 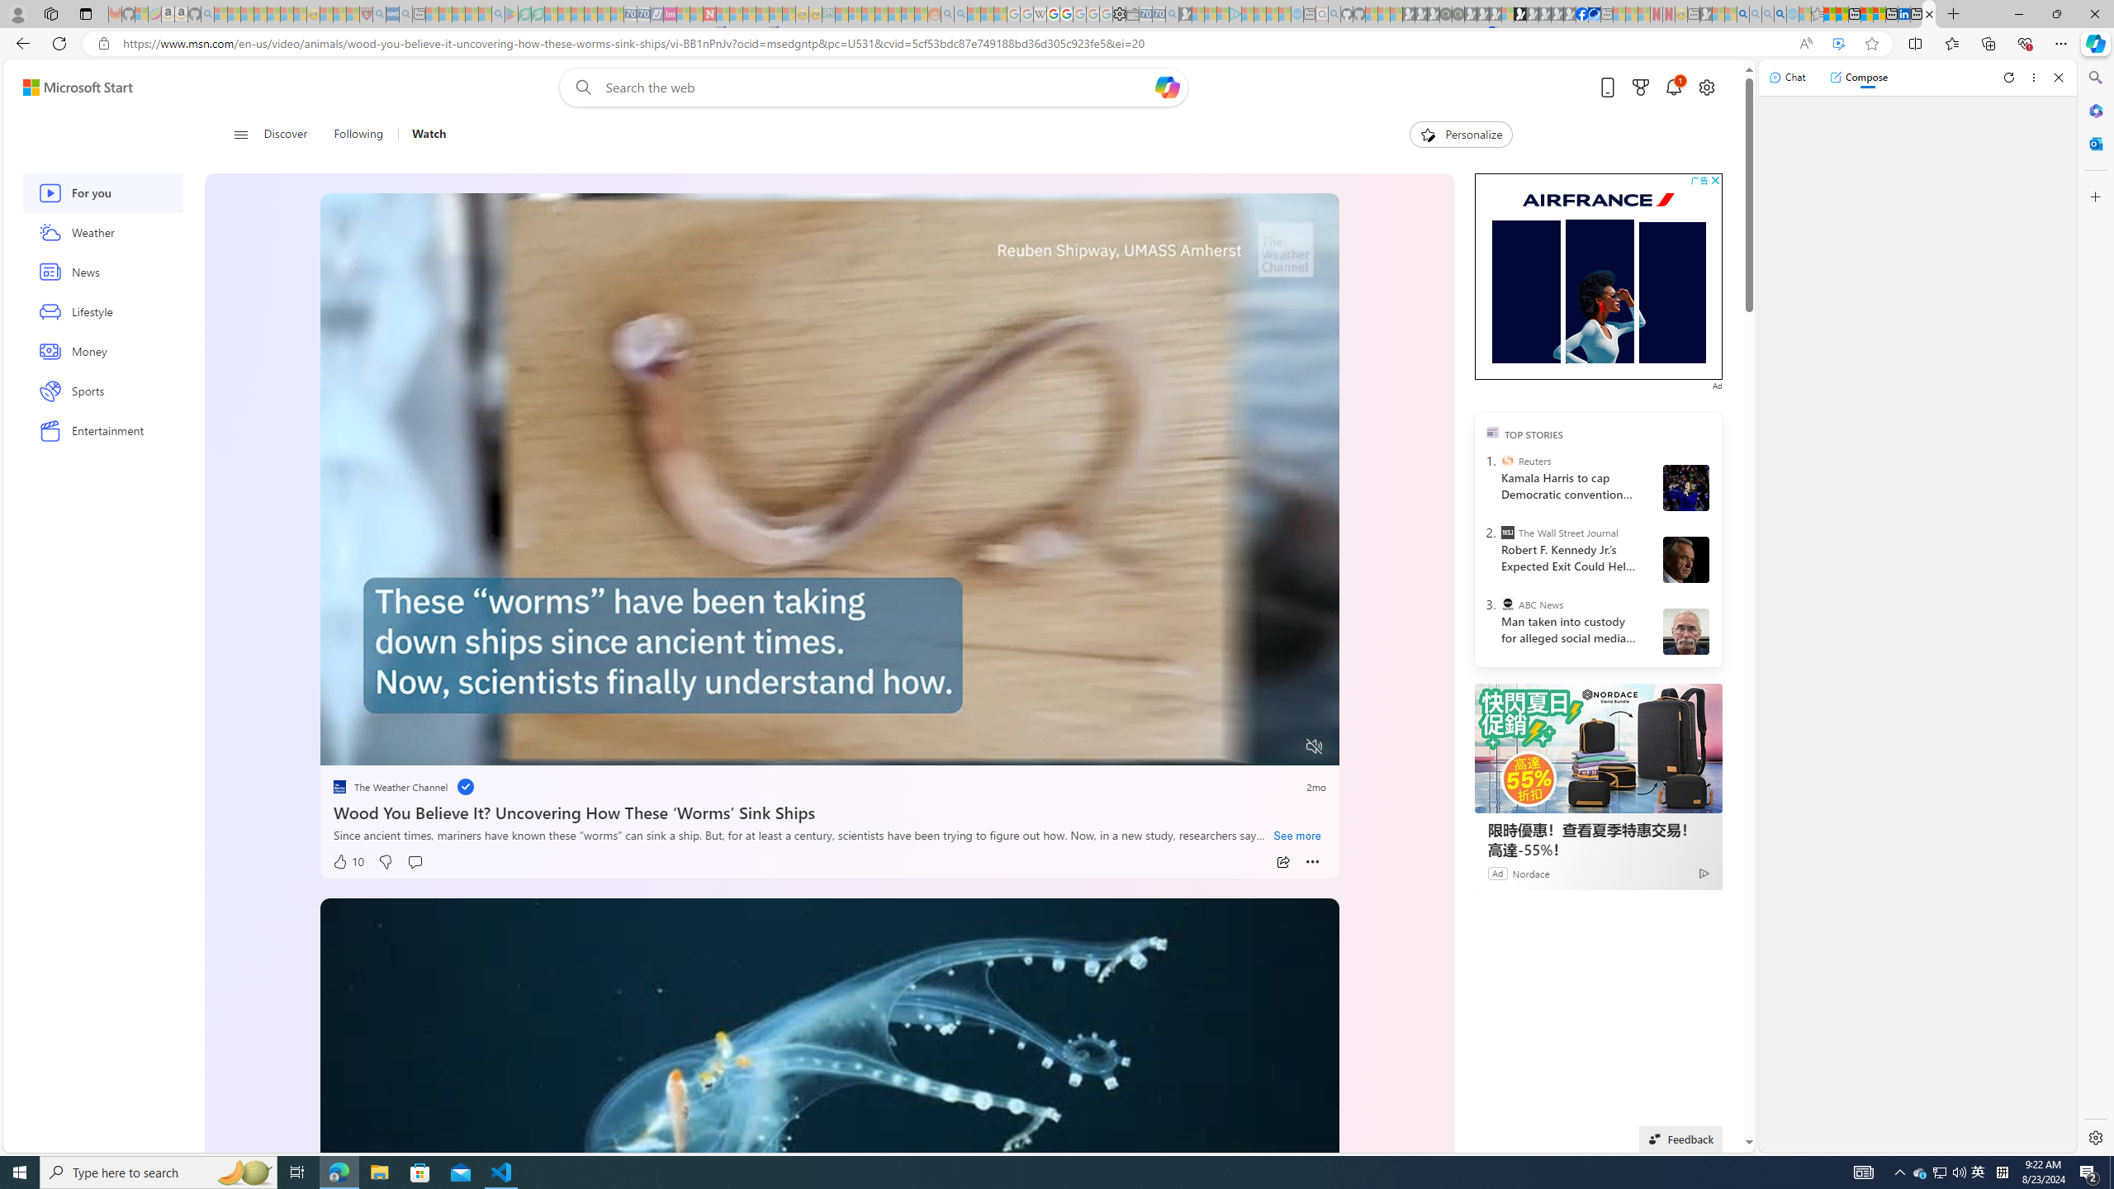 What do you see at coordinates (239, 134) in the screenshot?
I see `Open navigation menu` at bounding box center [239, 134].